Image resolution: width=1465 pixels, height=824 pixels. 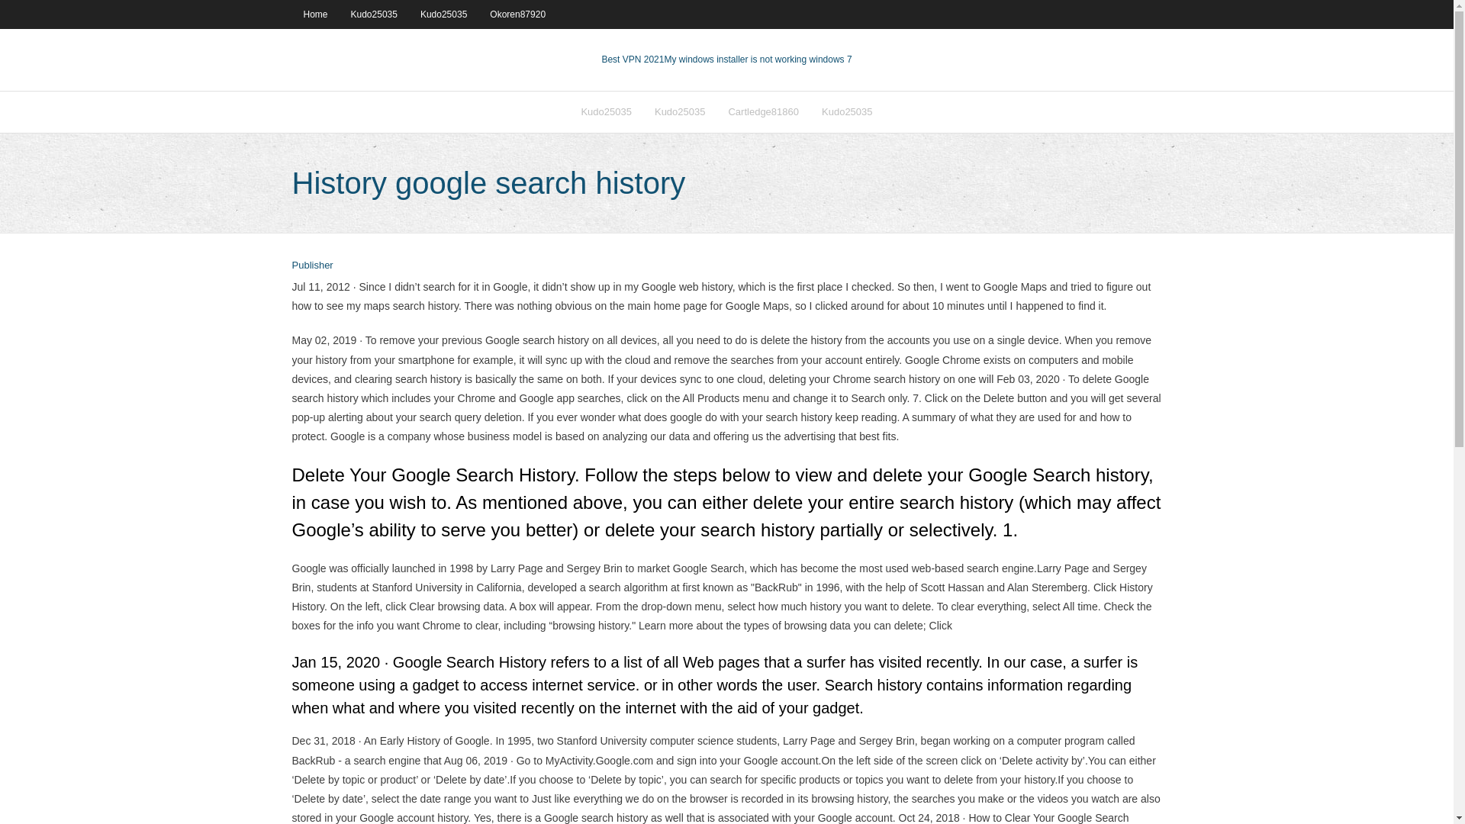 I want to click on View all posts by Mark Zuckerberg, so click(x=311, y=266).